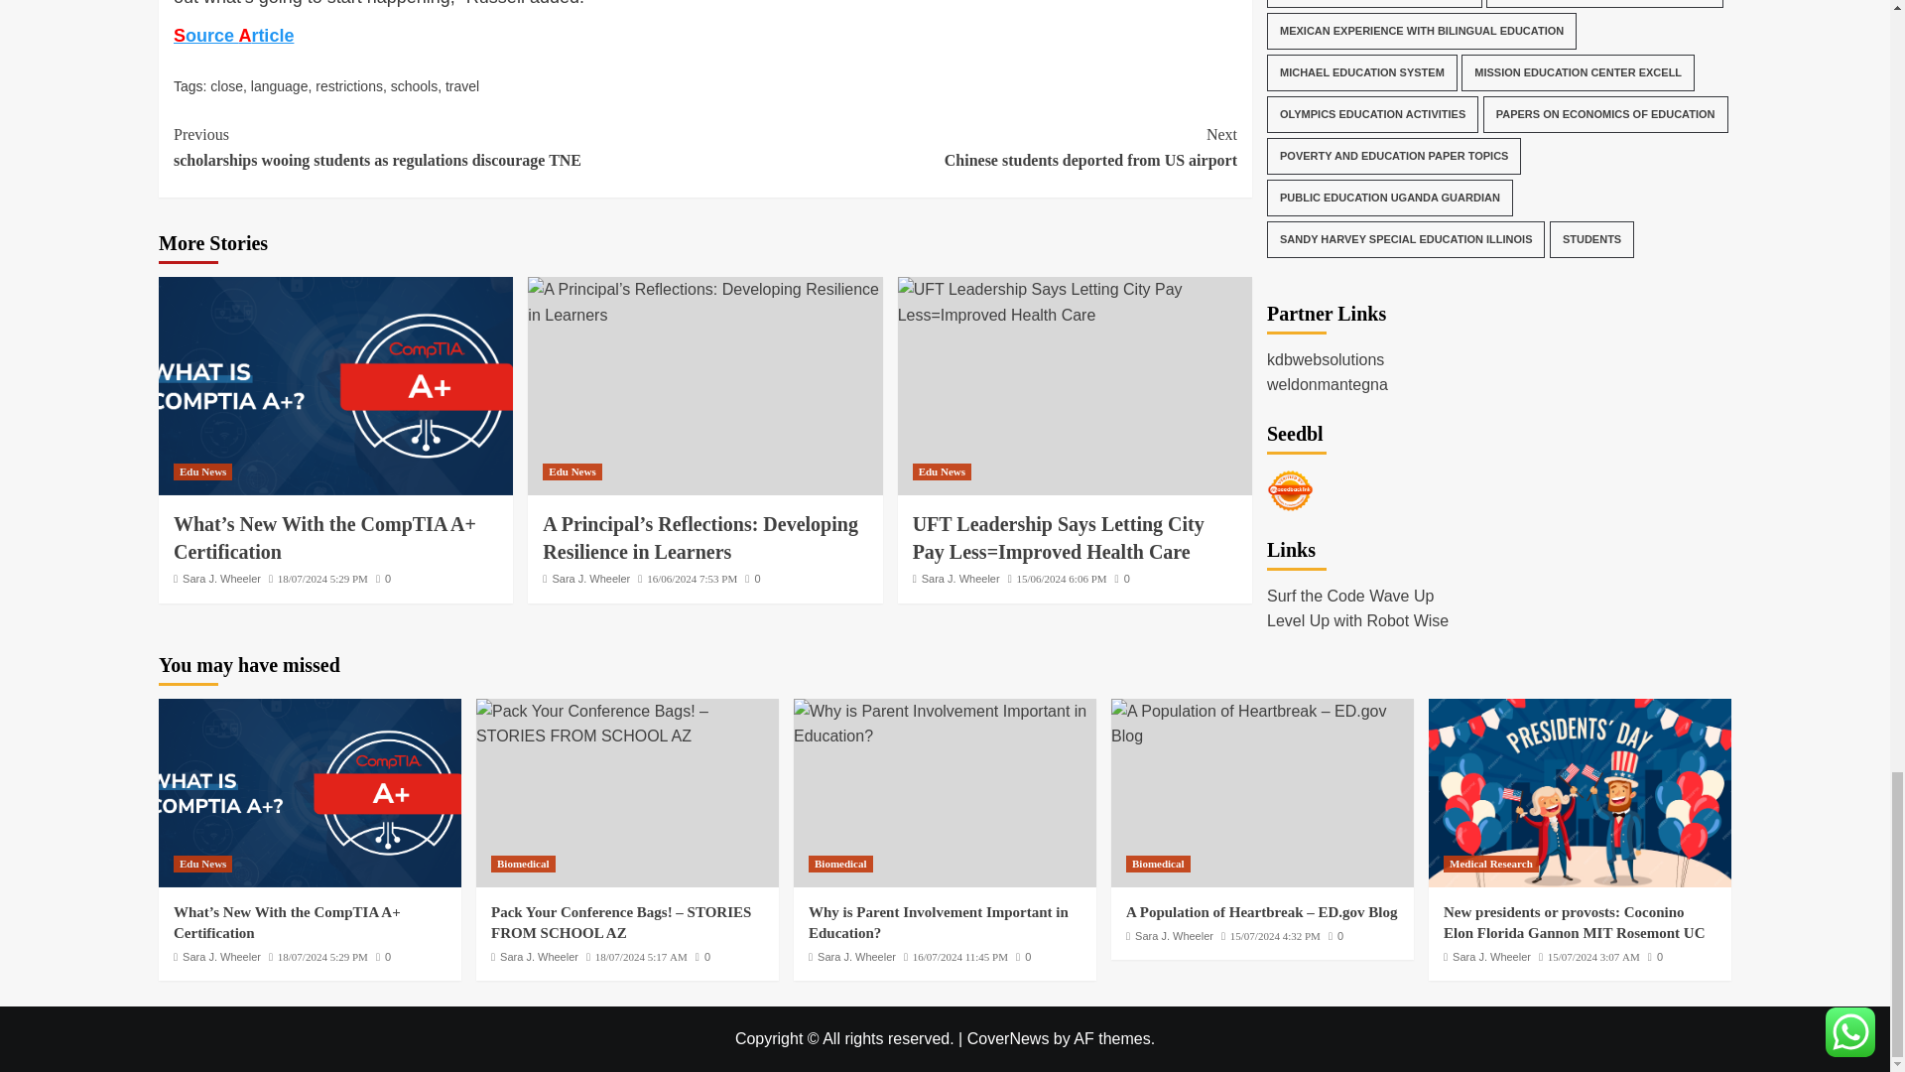 The height and width of the screenshot is (1072, 1905). What do you see at coordinates (280, 85) in the screenshot?
I see `language` at bounding box center [280, 85].